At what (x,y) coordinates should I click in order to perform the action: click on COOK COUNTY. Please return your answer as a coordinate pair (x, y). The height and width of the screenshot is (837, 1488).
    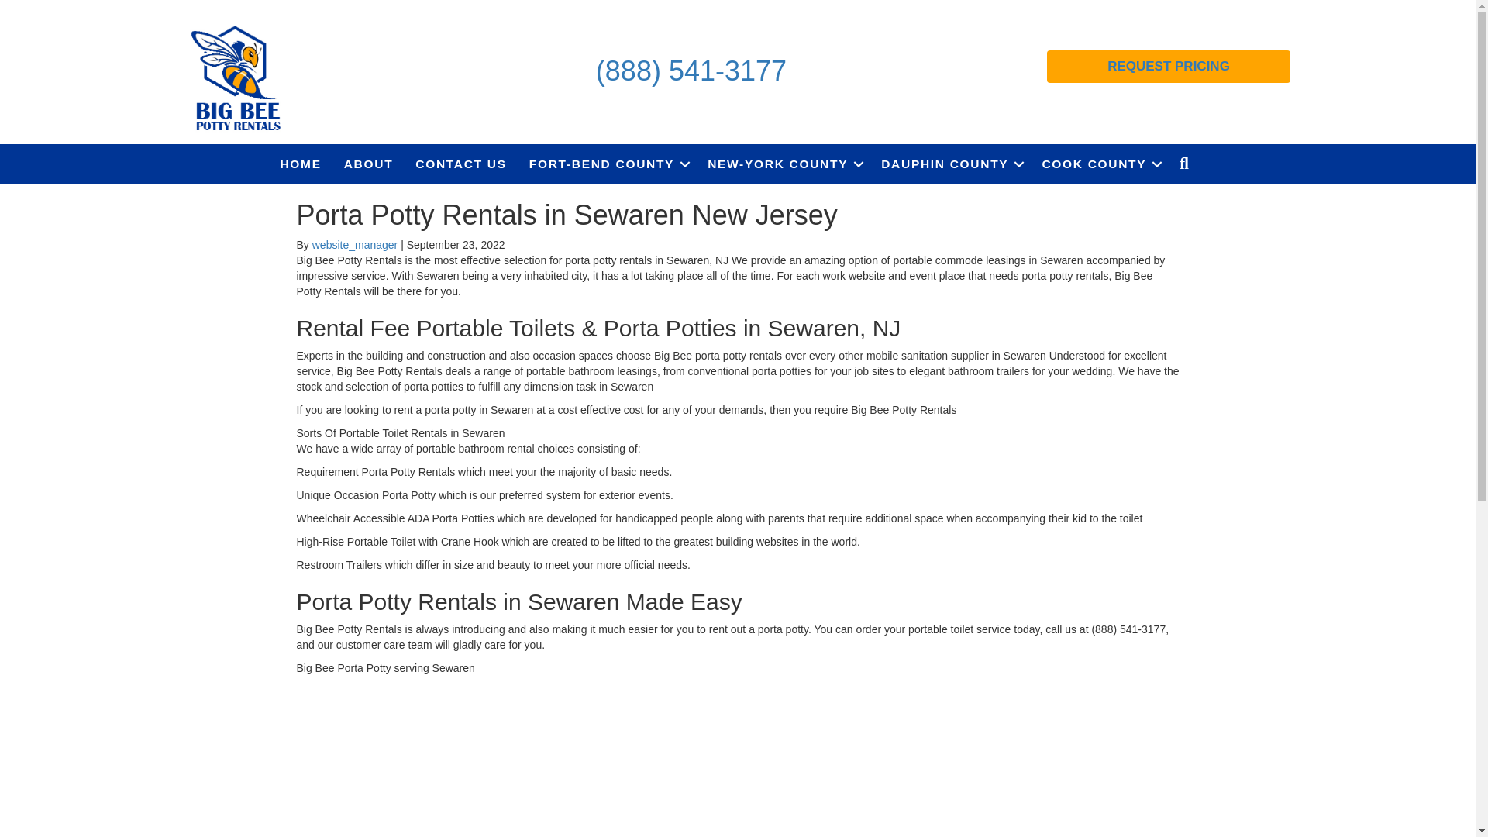
    Looking at the image, I should click on (1099, 164).